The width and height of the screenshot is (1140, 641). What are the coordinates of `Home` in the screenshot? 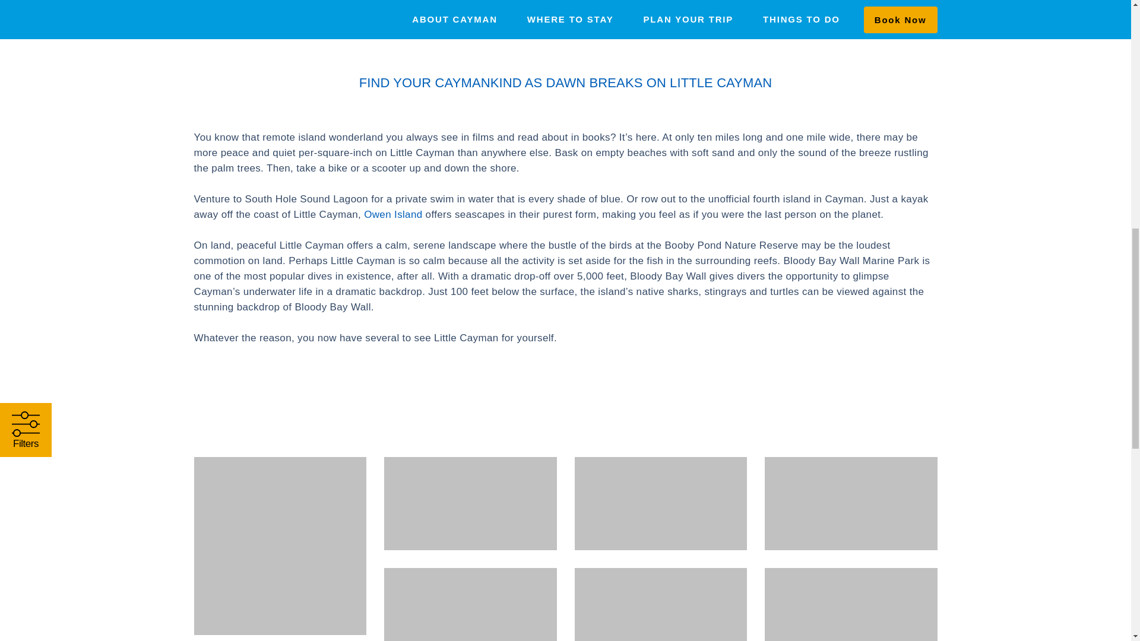 It's located at (205, 28).